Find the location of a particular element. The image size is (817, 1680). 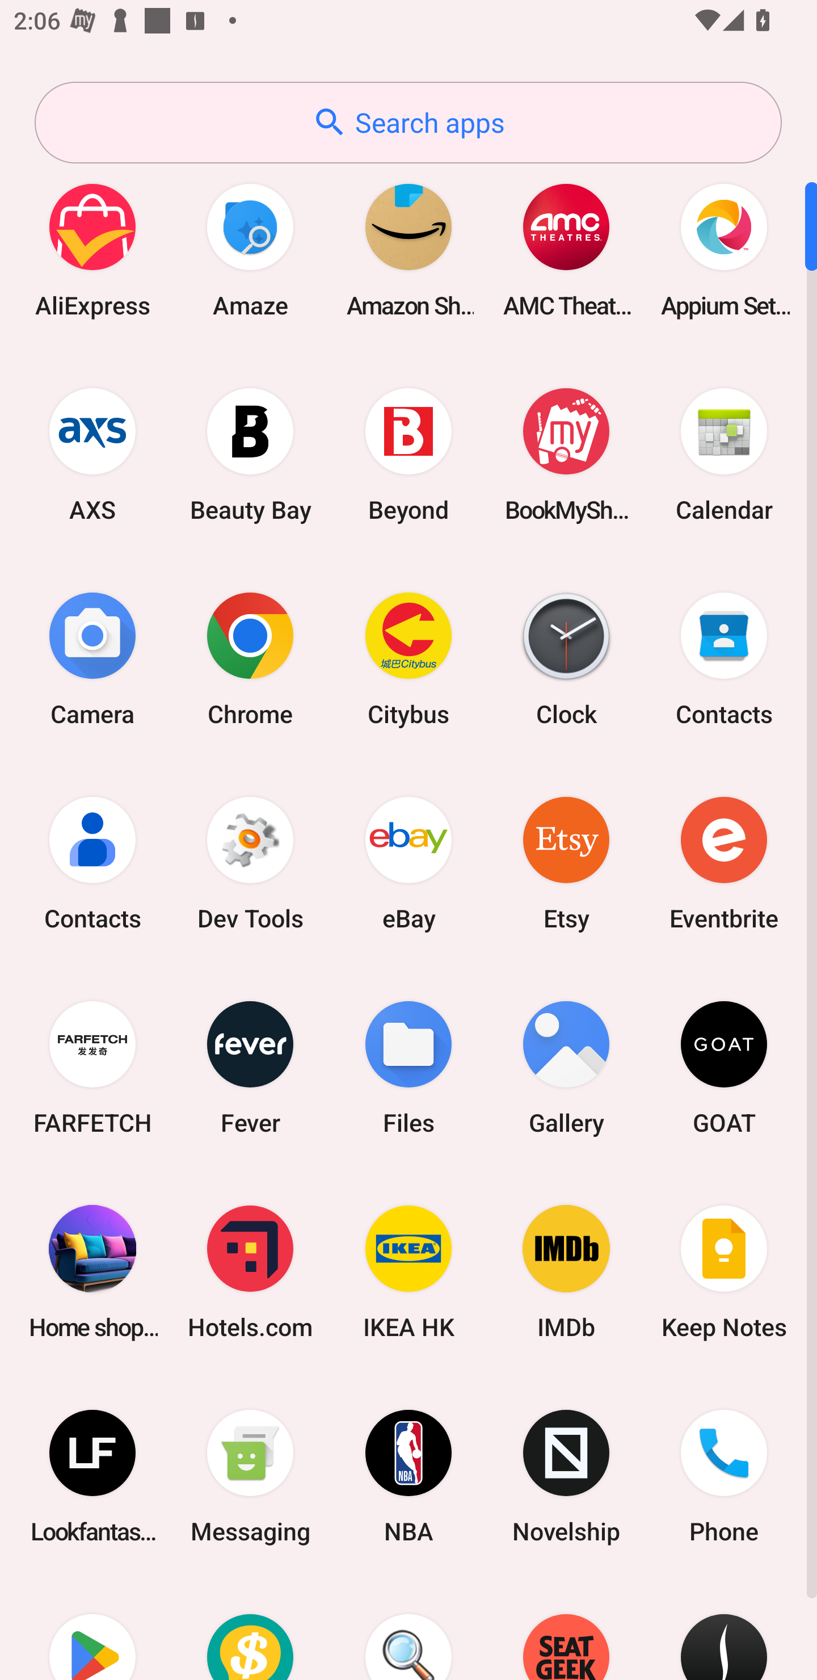

Etsy is located at coordinates (566, 863).